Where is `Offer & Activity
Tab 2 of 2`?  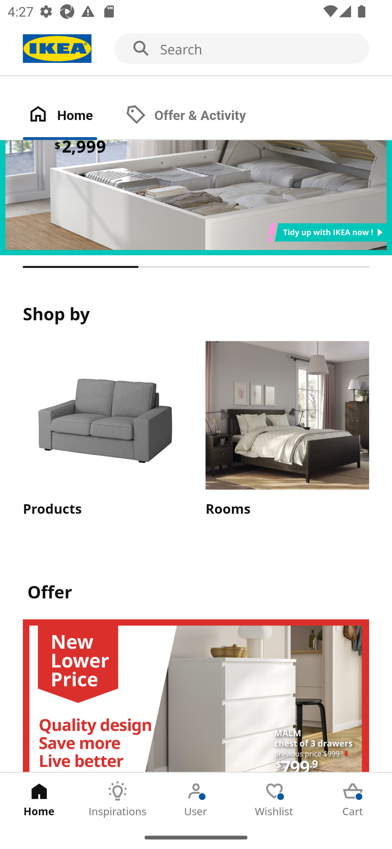
Offer & Activity
Tab 2 of 2 is located at coordinates (197, 116).